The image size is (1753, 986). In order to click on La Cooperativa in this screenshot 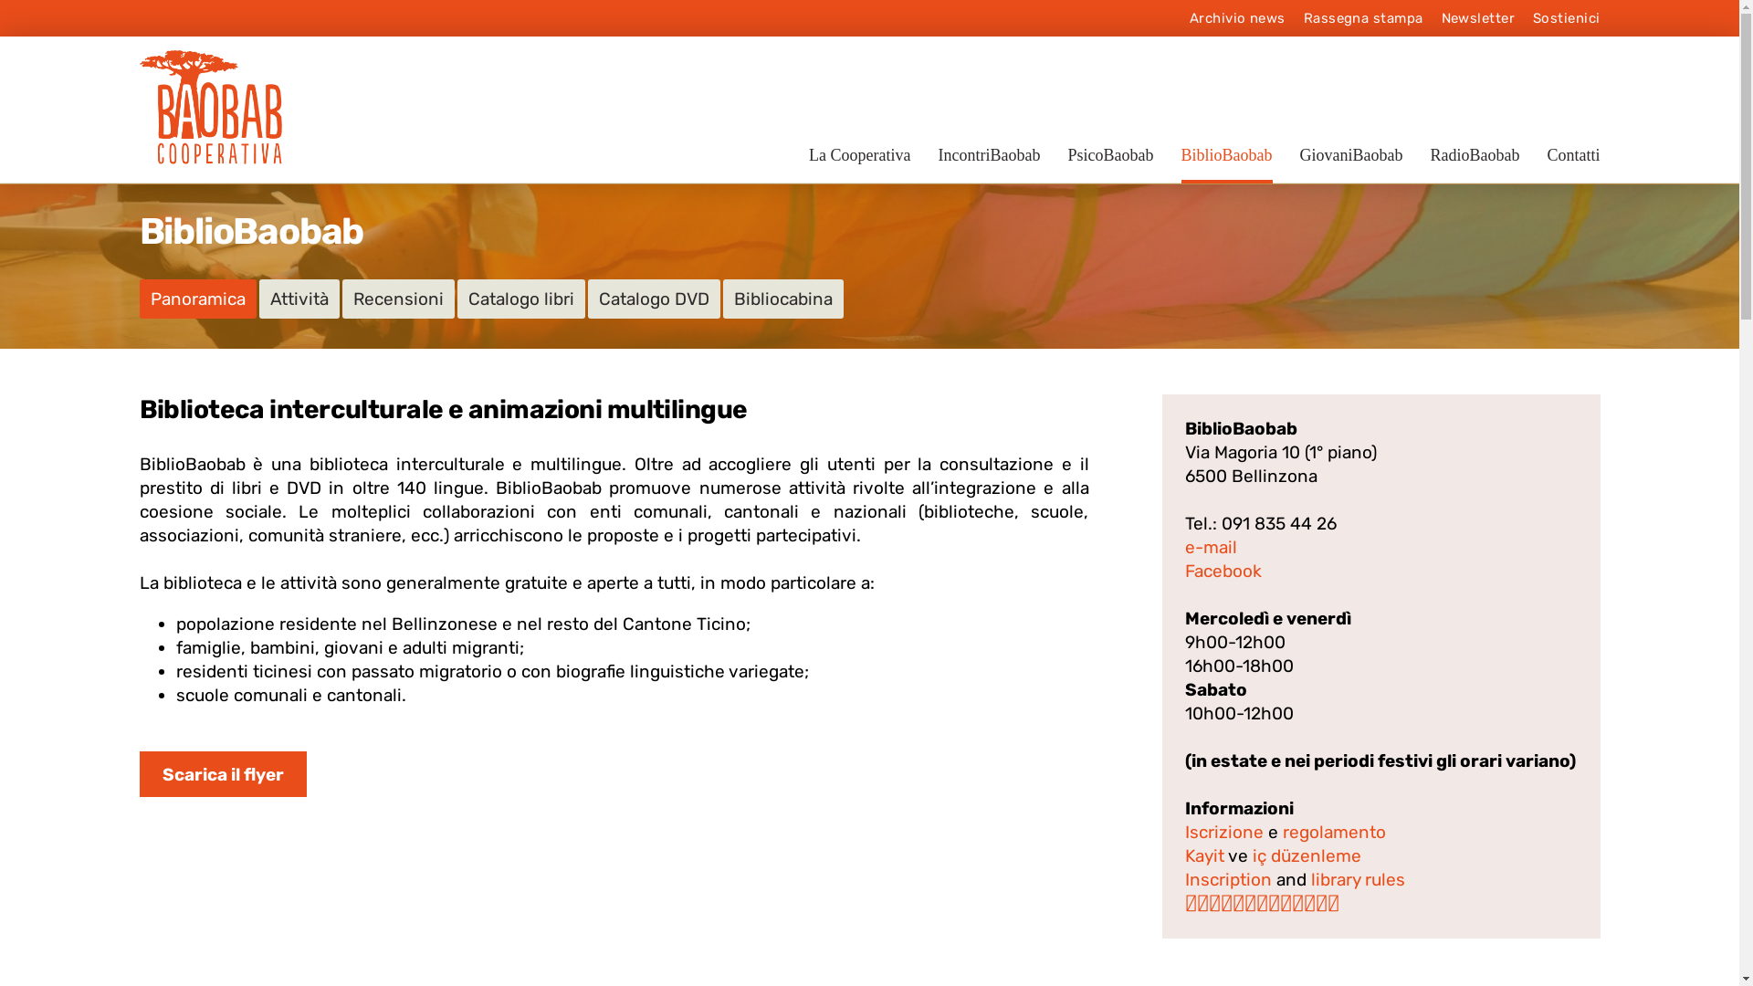, I will do `click(860, 164)`.